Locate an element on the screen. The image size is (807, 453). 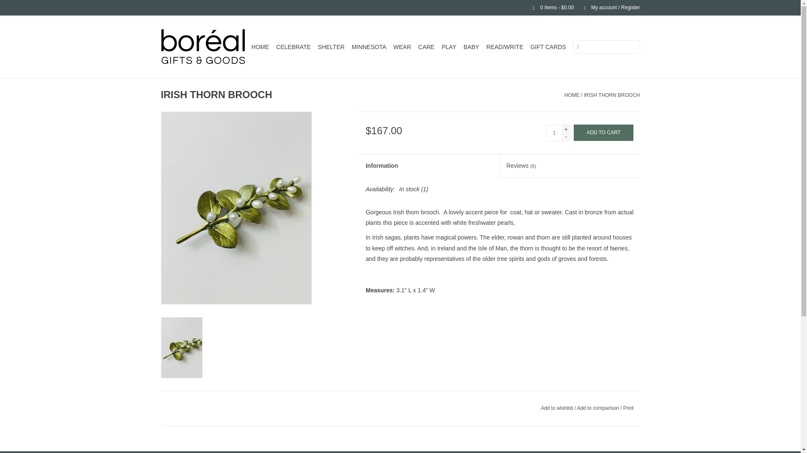
1 is located at coordinates (554, 133).